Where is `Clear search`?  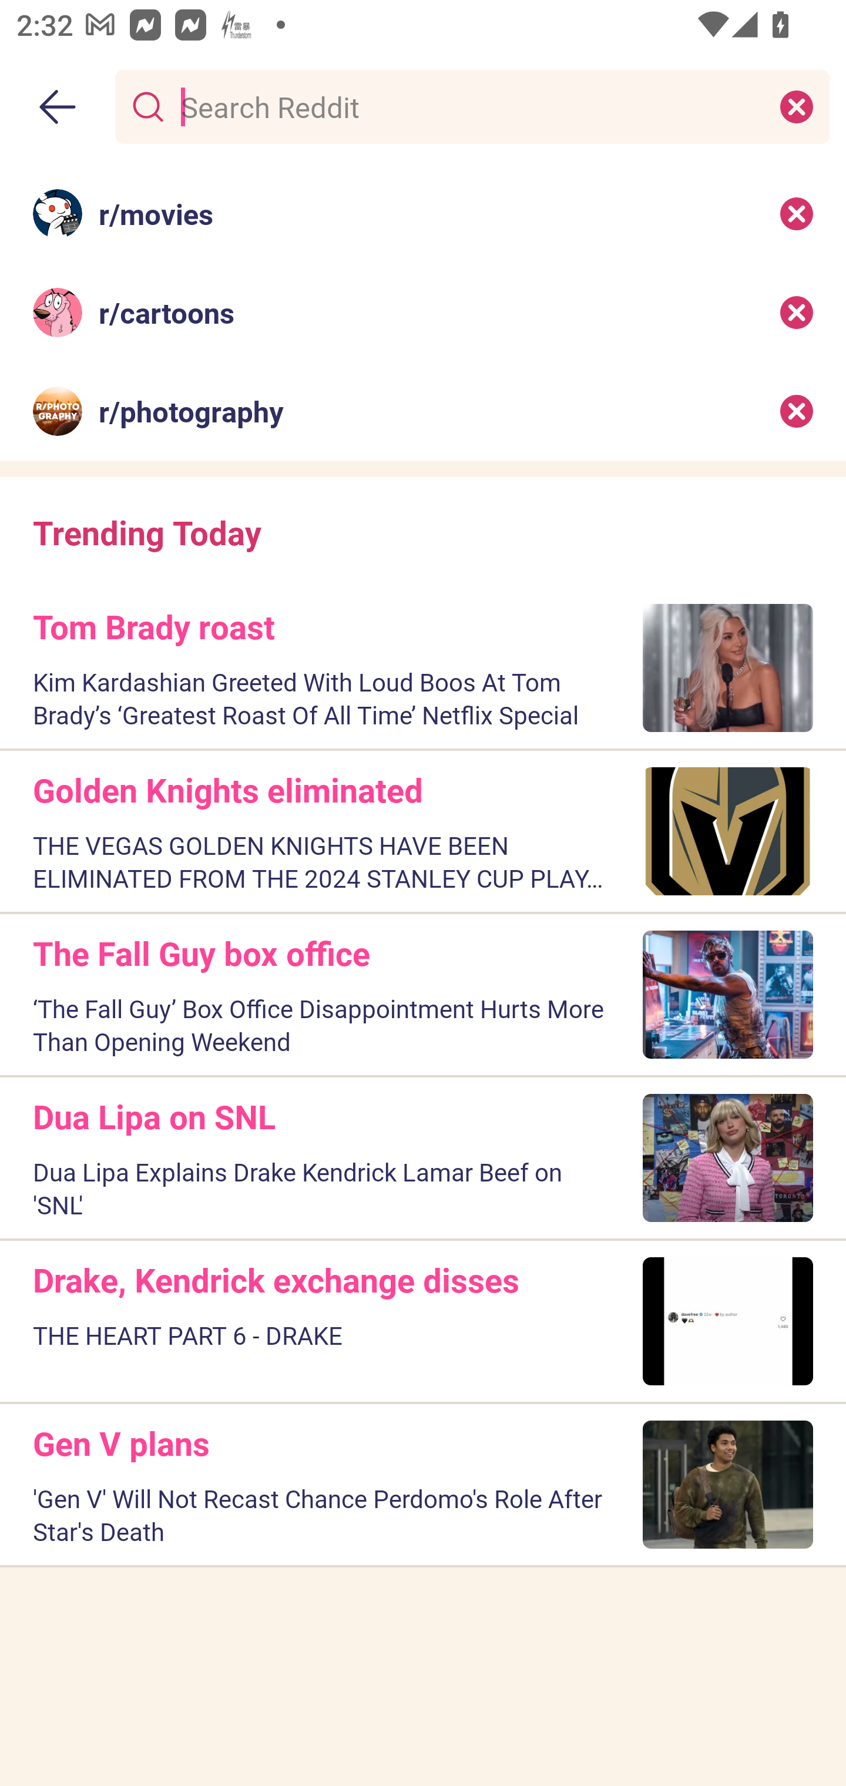 Clear search is located at coordinates (797, 106).